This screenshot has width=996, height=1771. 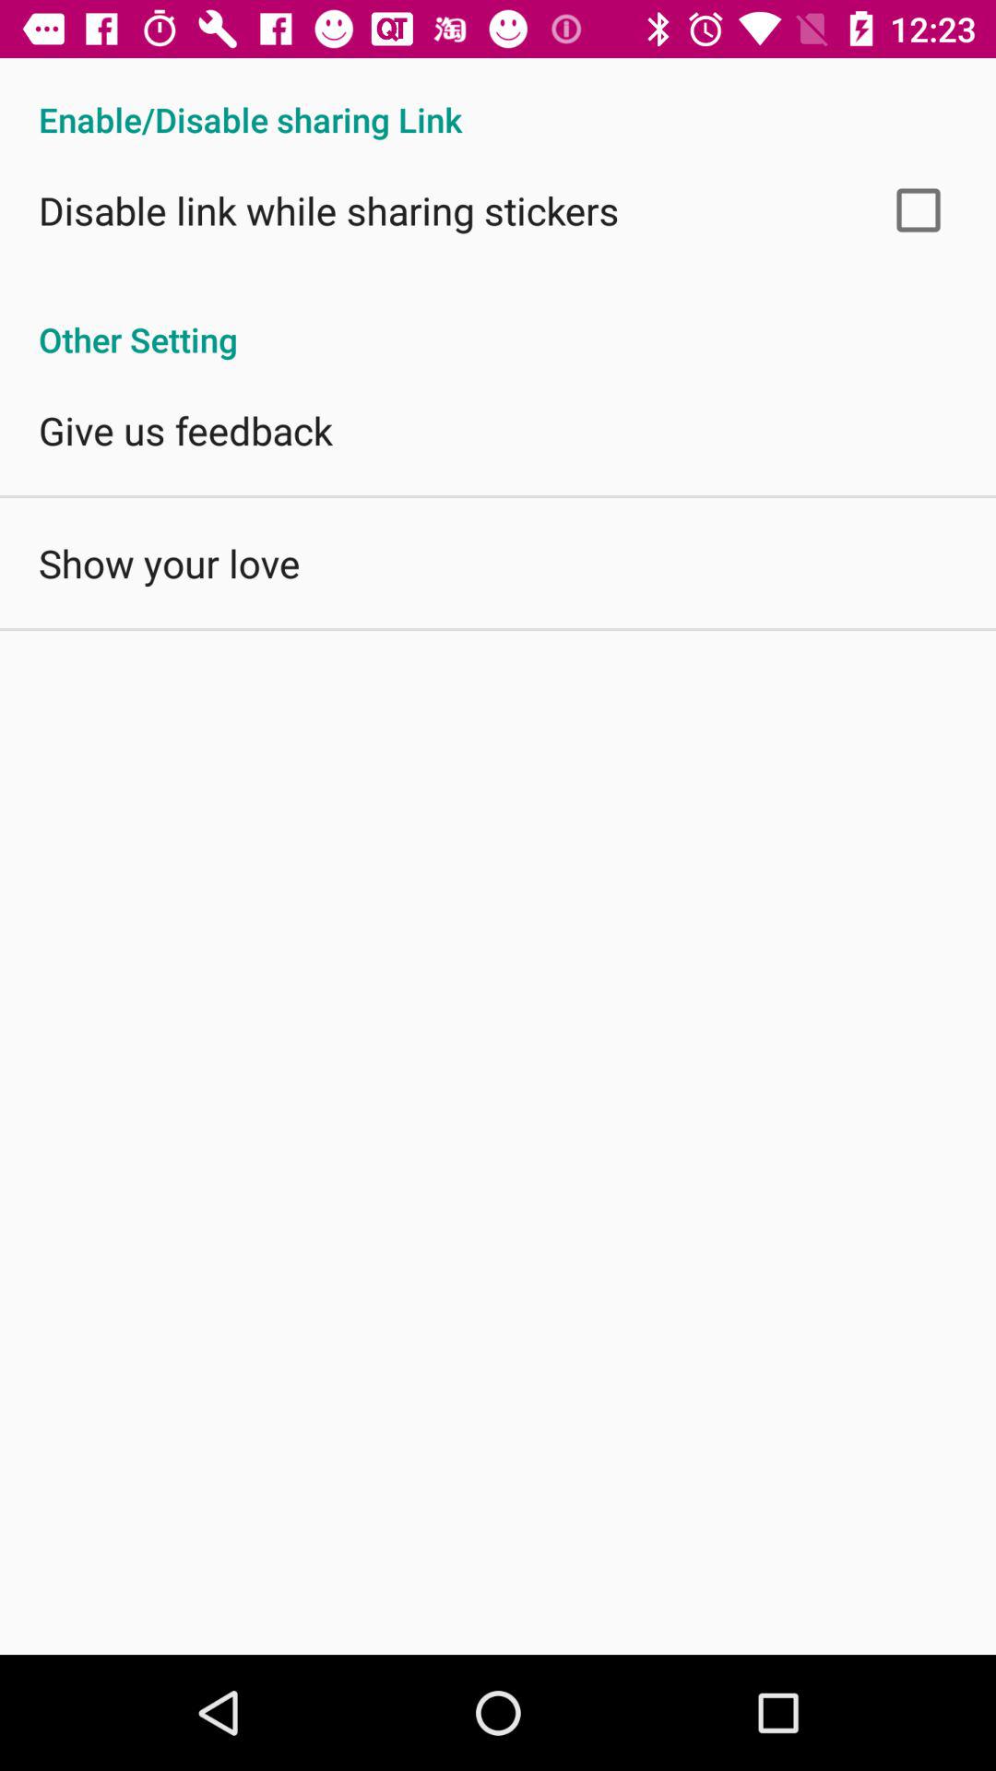 What do you see at coordinates (919, 210) in the screenshot?
I see `open item next to disable link while item` at bounding box center [919, 210].